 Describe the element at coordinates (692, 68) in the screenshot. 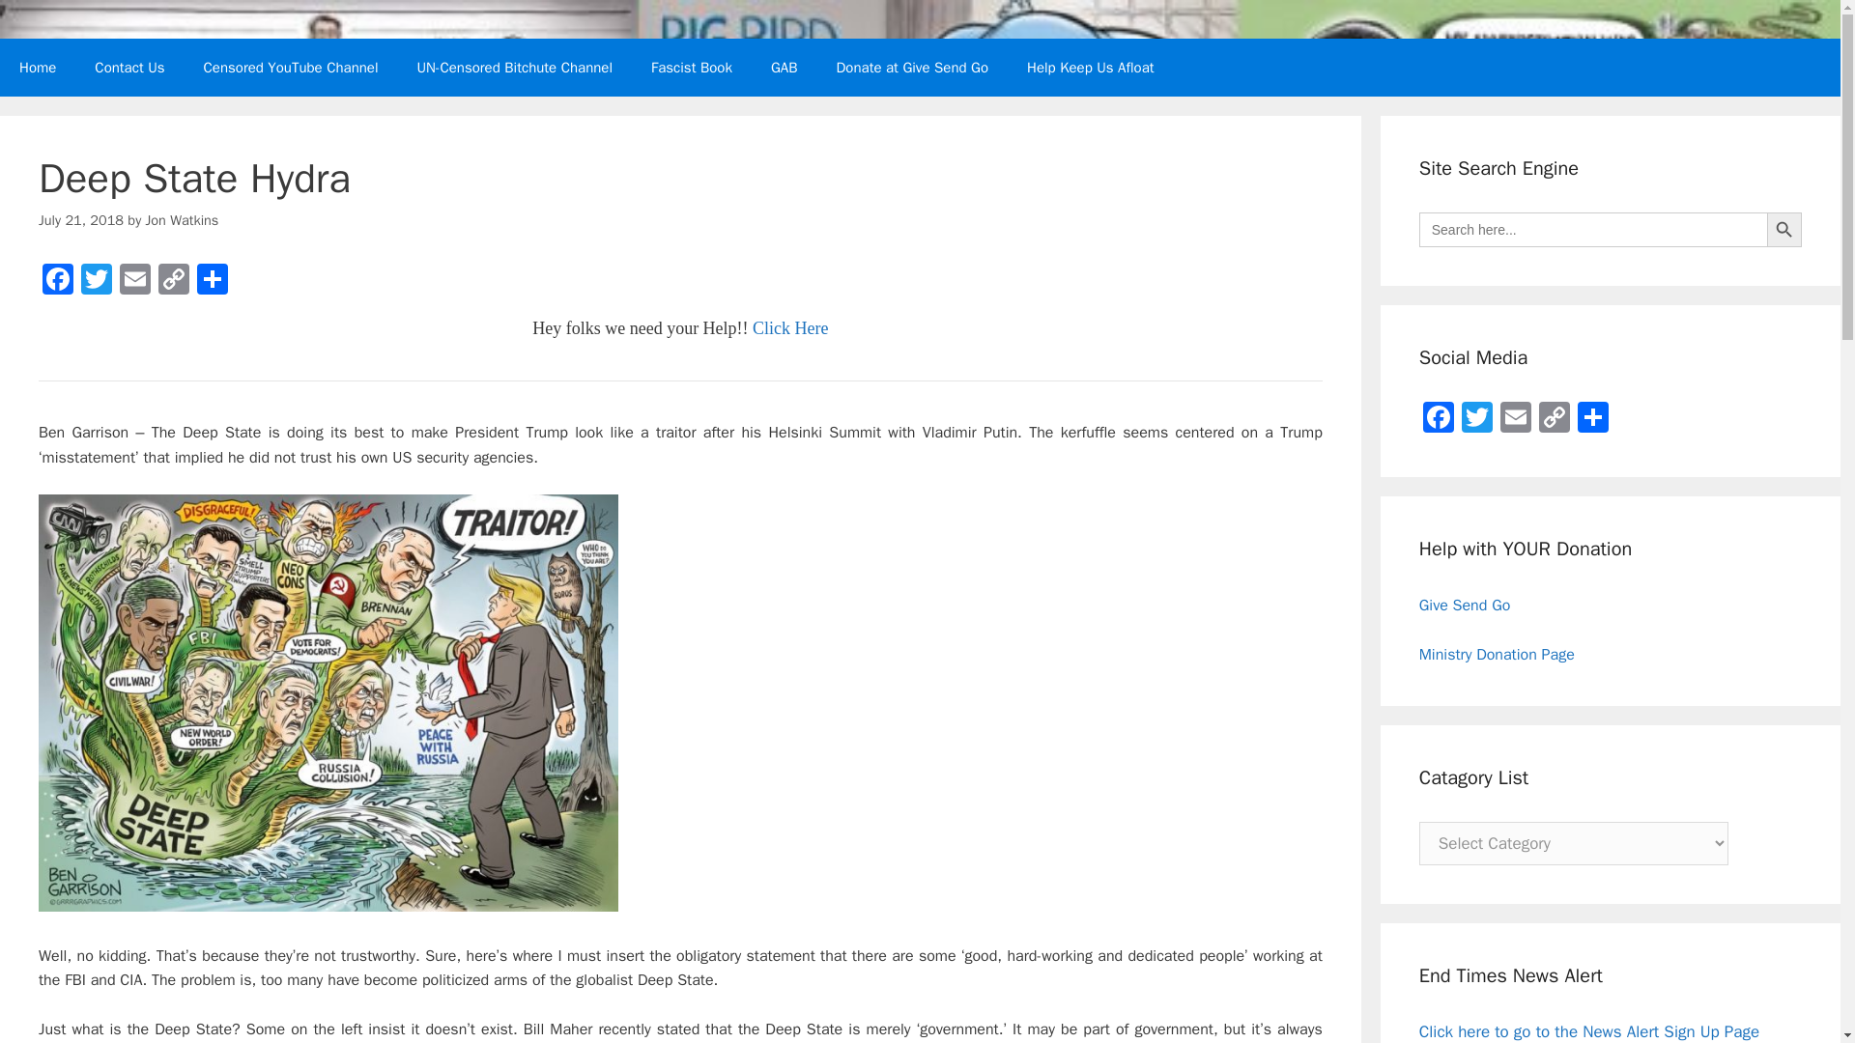

I see `Fascist Book` at that location.